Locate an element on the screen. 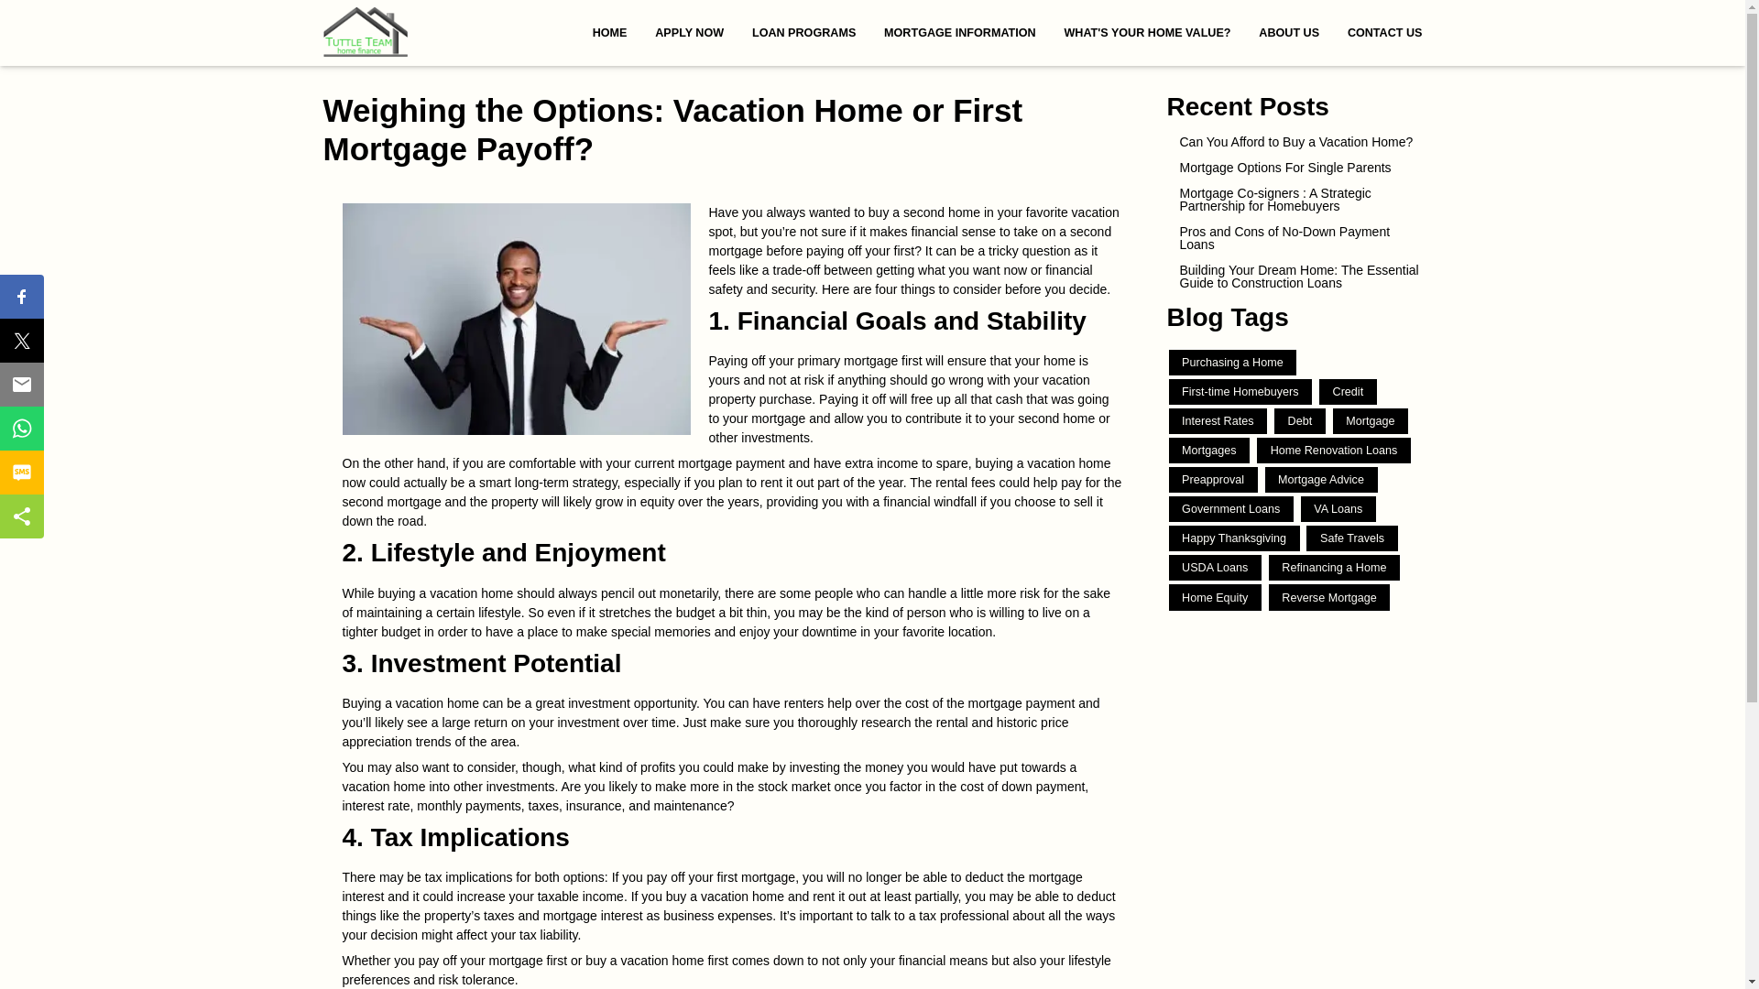  APPLY NOW is located at coordinates (690, 33).